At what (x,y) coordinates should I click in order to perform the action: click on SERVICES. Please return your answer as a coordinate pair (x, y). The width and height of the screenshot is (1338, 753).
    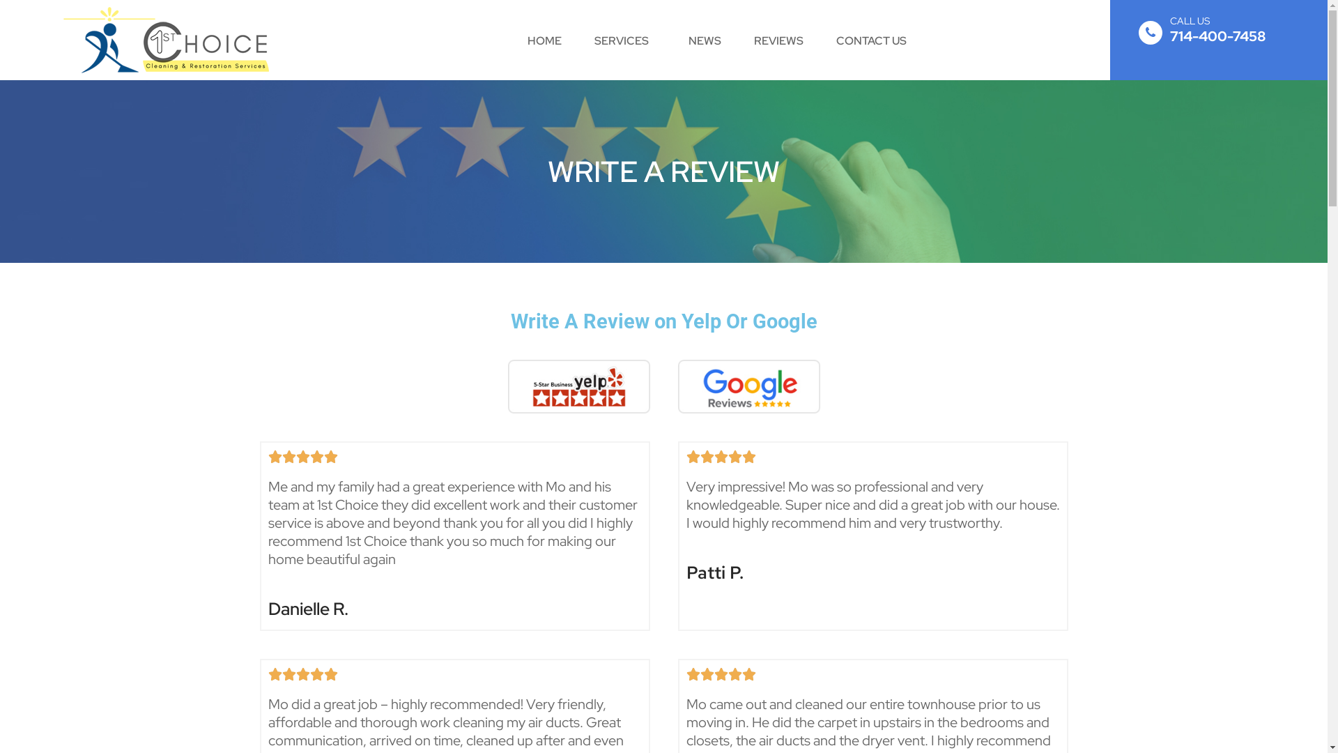
    Looking at the image, I should click on (625, 41).